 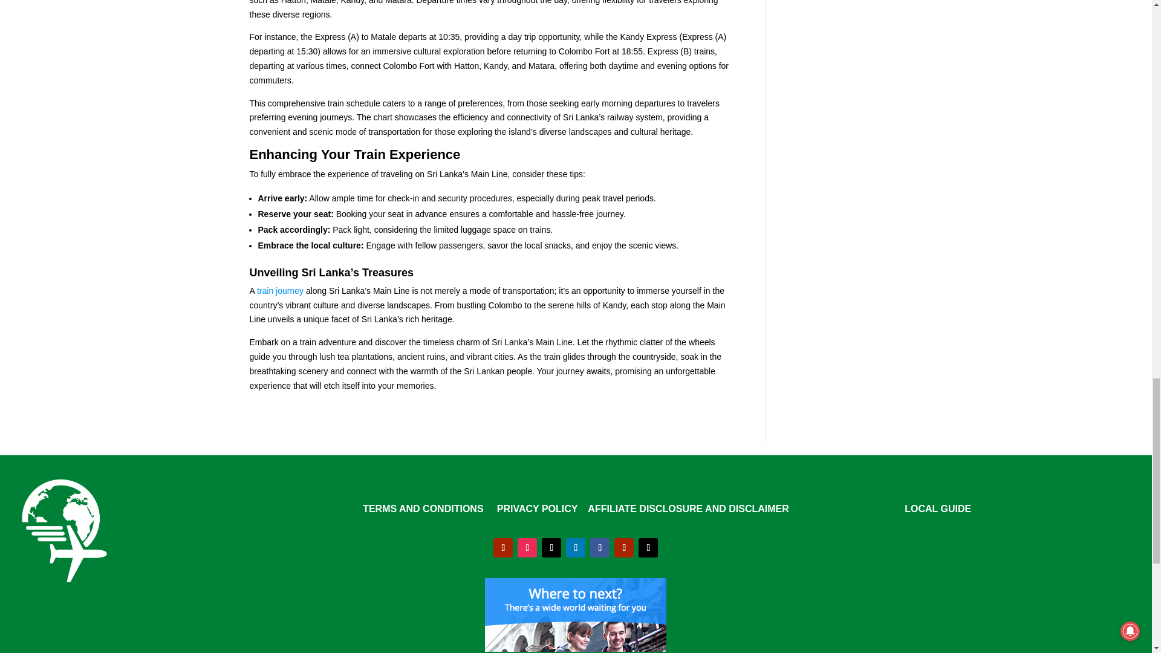 I want to click on Follow on TikTok, so click(x=551, y=548).